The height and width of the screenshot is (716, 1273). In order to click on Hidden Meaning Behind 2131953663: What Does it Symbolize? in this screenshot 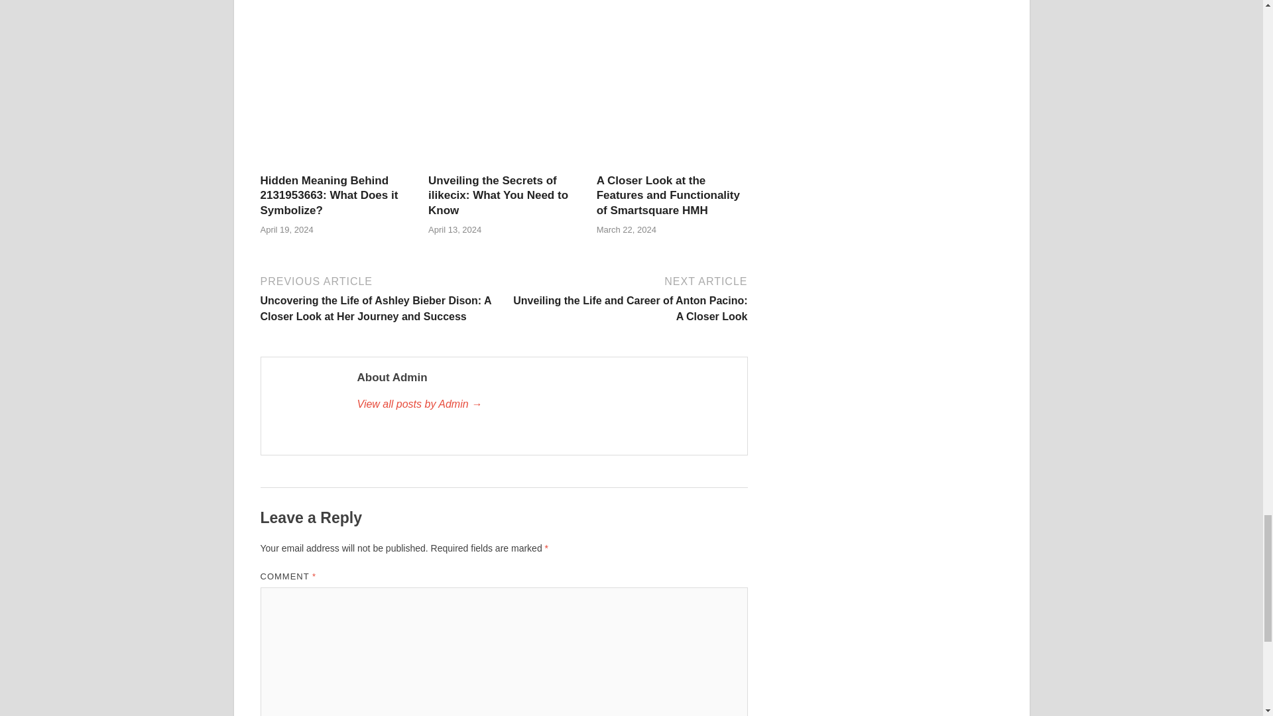, I will do `click(335, 165)`.